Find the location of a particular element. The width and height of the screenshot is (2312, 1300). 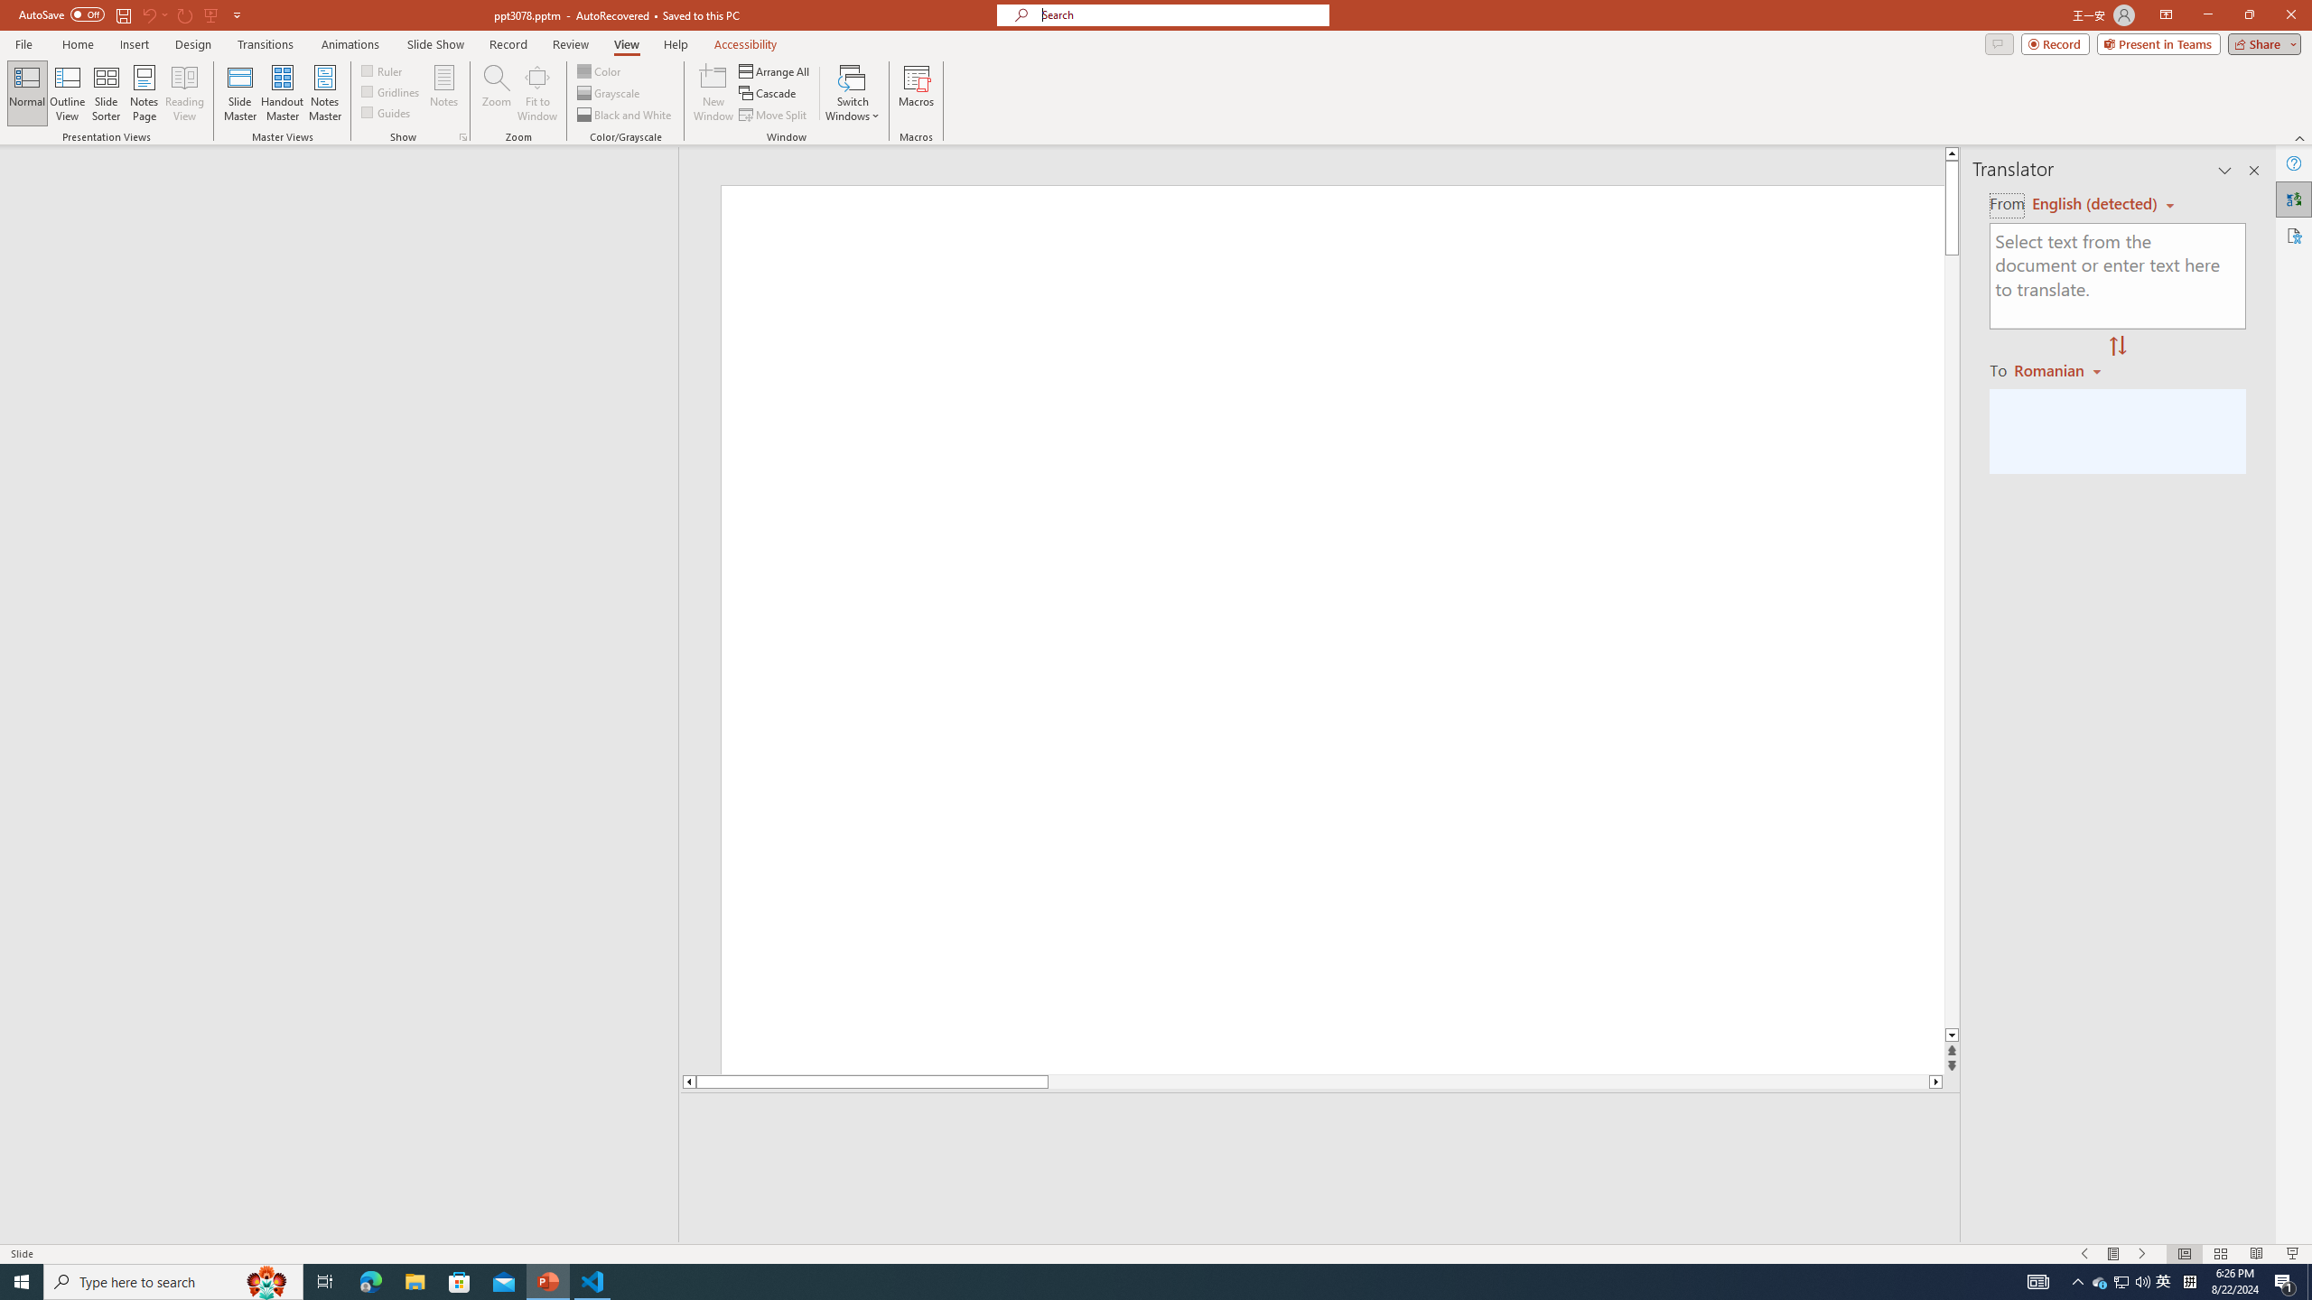

New Window is located at coordinates (713, 93).